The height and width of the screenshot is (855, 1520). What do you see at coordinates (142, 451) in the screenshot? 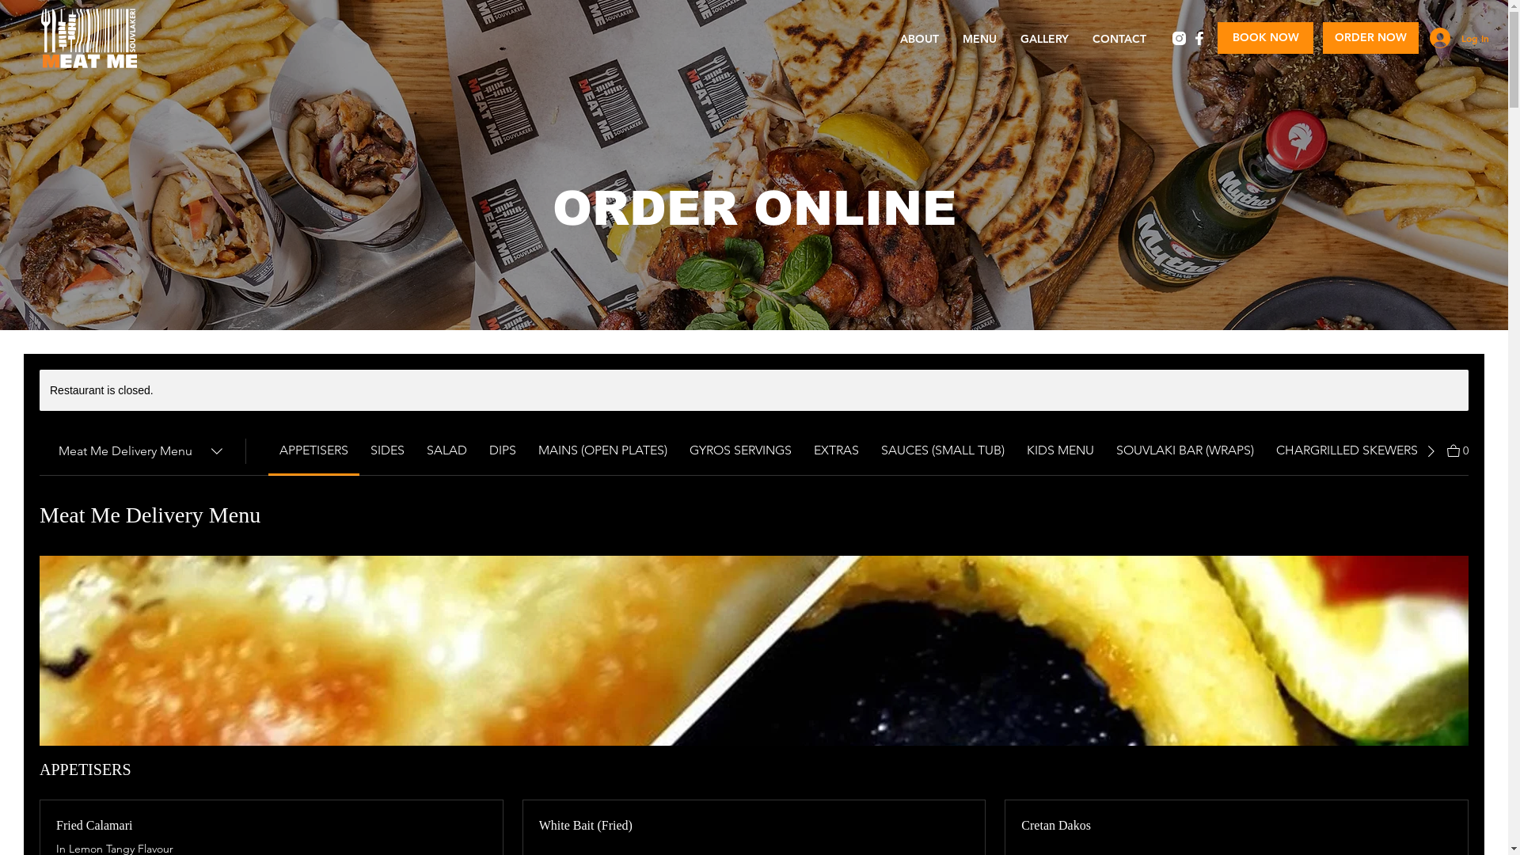
I see `Meat Me Delivery Menu` at bounding box center [142, 451].